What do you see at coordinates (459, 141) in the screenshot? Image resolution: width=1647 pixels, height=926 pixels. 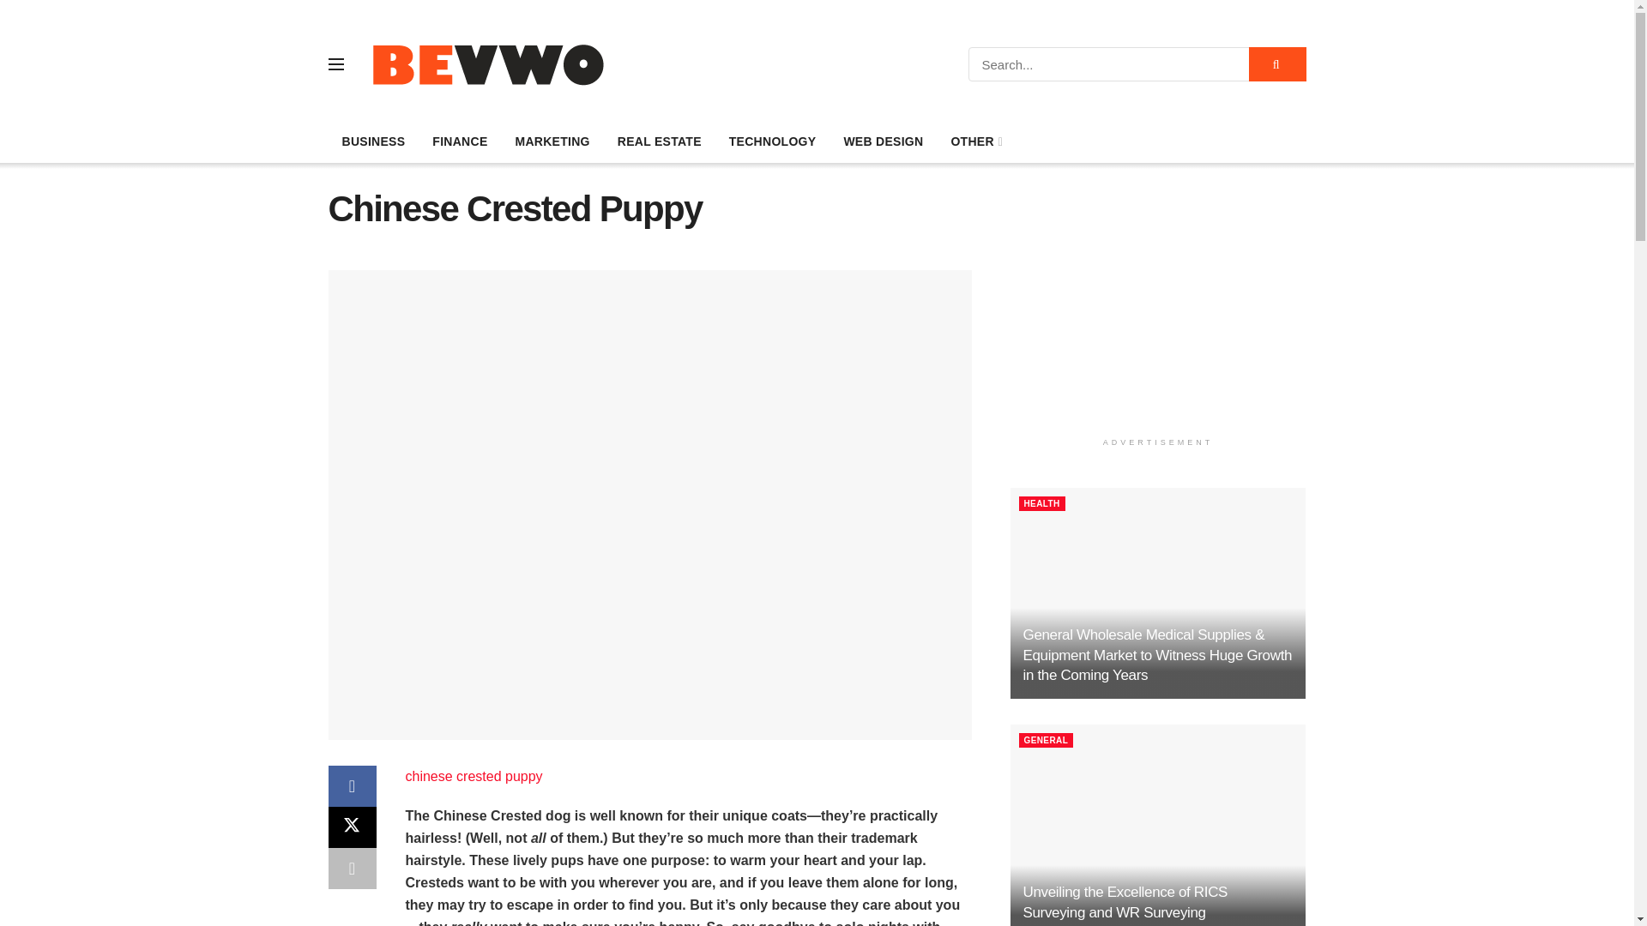 I see `FINANCE` at bounding box center [459, 141].